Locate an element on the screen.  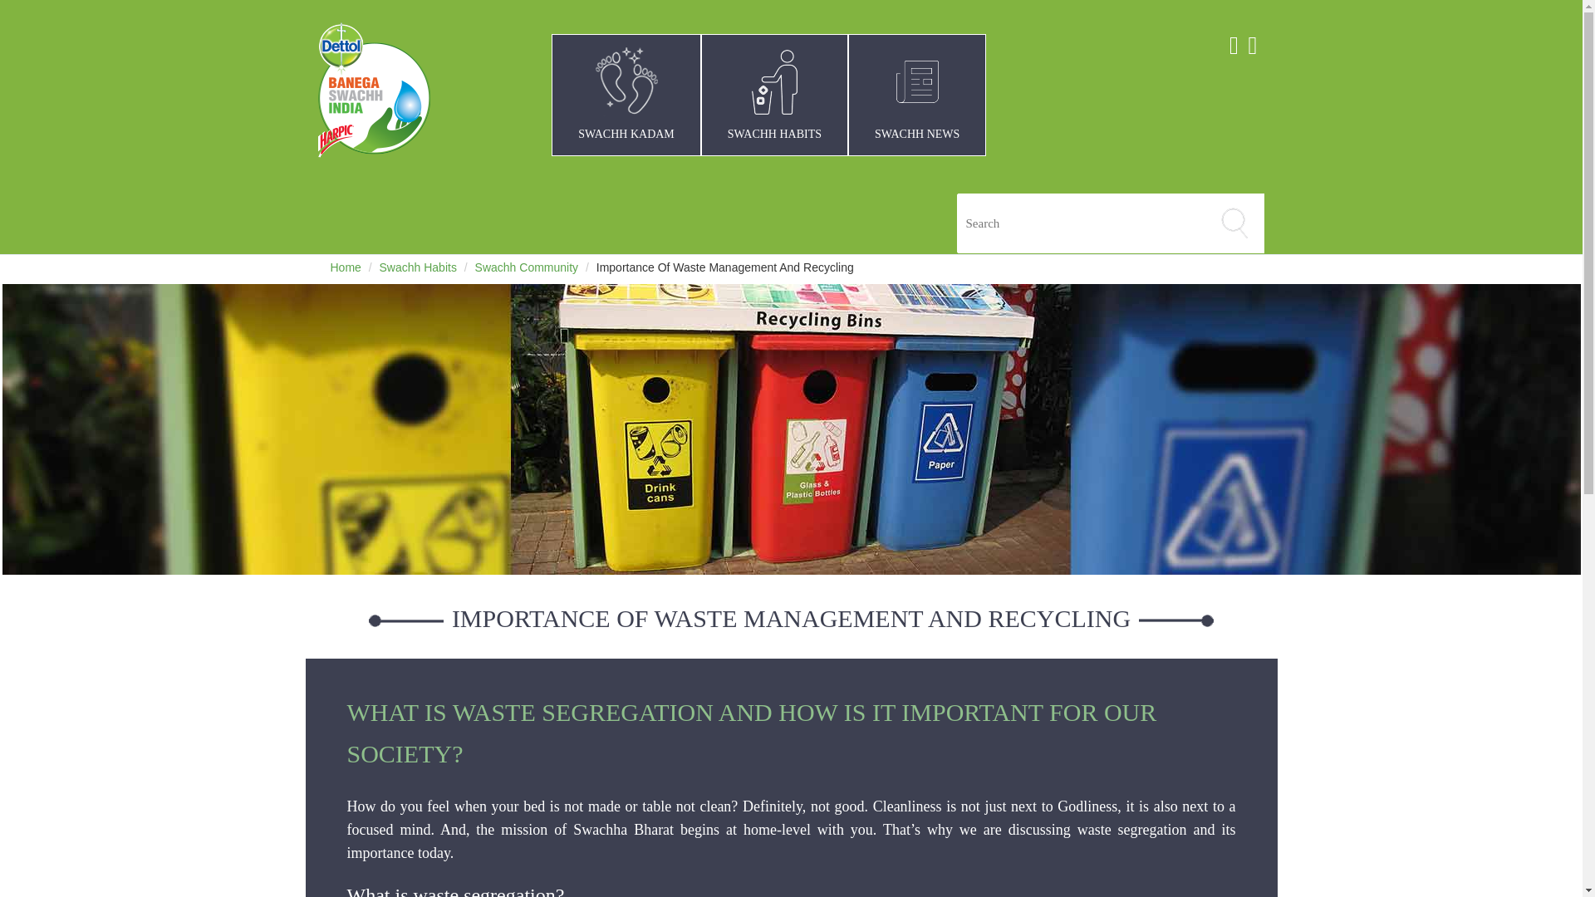
Search is located at coordinates (1234, 223).